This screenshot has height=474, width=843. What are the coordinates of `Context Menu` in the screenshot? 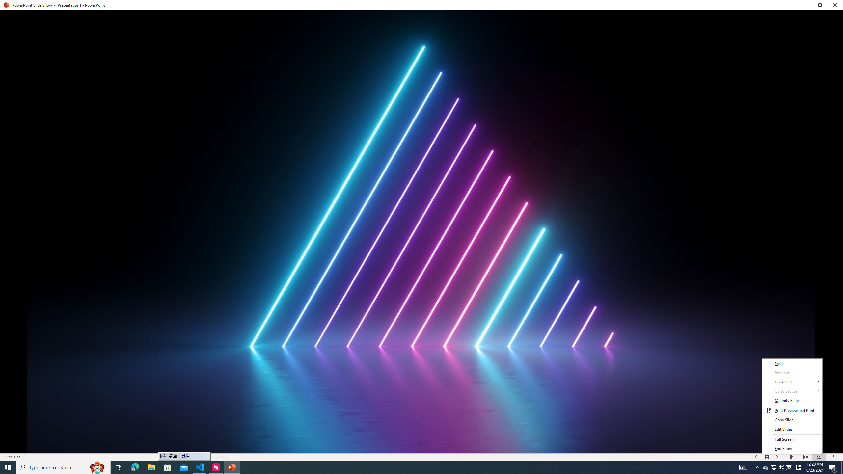 It's located at (792, 406).